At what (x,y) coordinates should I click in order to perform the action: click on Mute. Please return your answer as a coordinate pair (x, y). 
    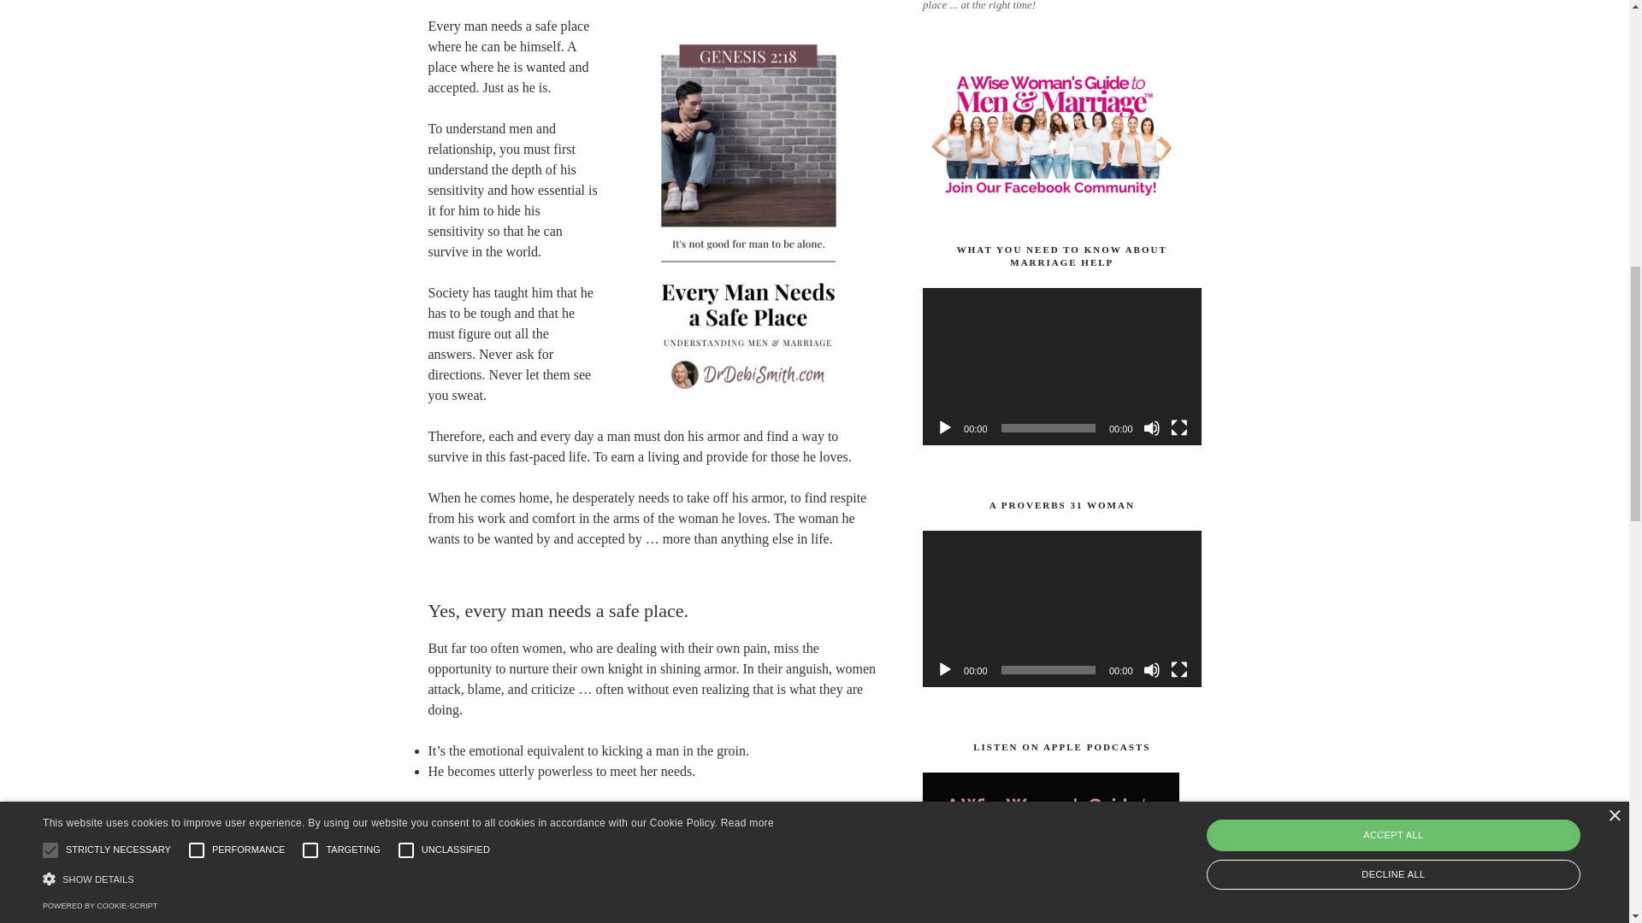
    Looking at the image, I should click on (1151, 427).